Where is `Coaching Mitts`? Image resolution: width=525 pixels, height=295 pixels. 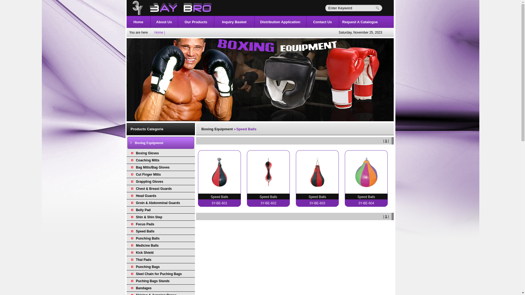 Coaching Mitts is located at coordinates (148, 160).